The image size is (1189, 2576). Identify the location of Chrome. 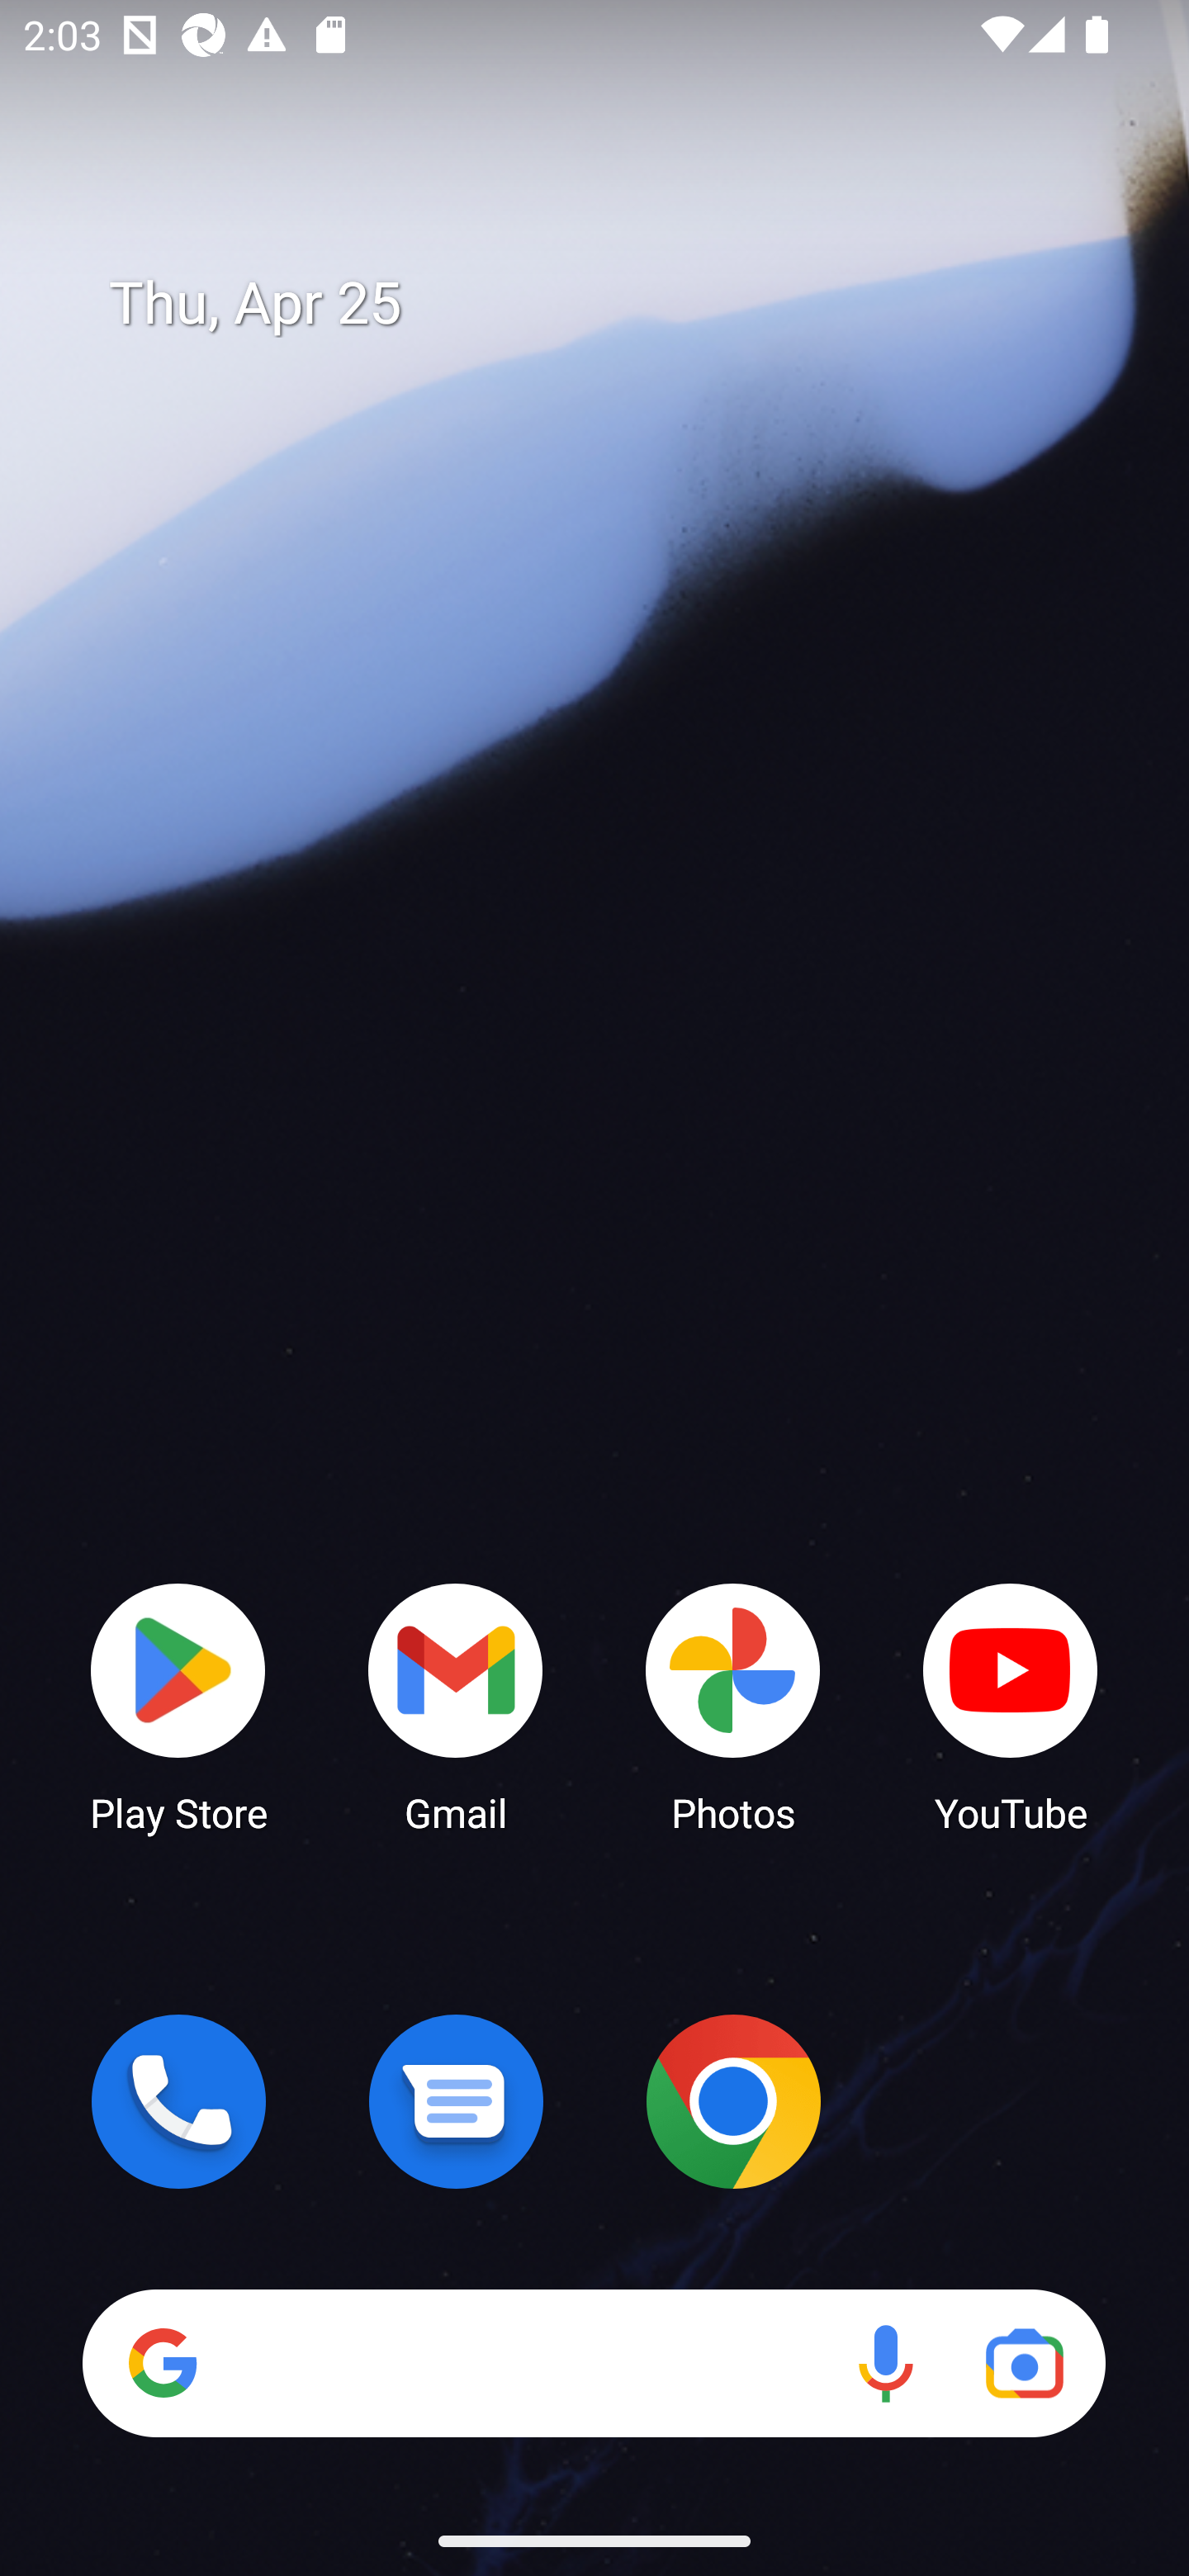
(733, 2101).